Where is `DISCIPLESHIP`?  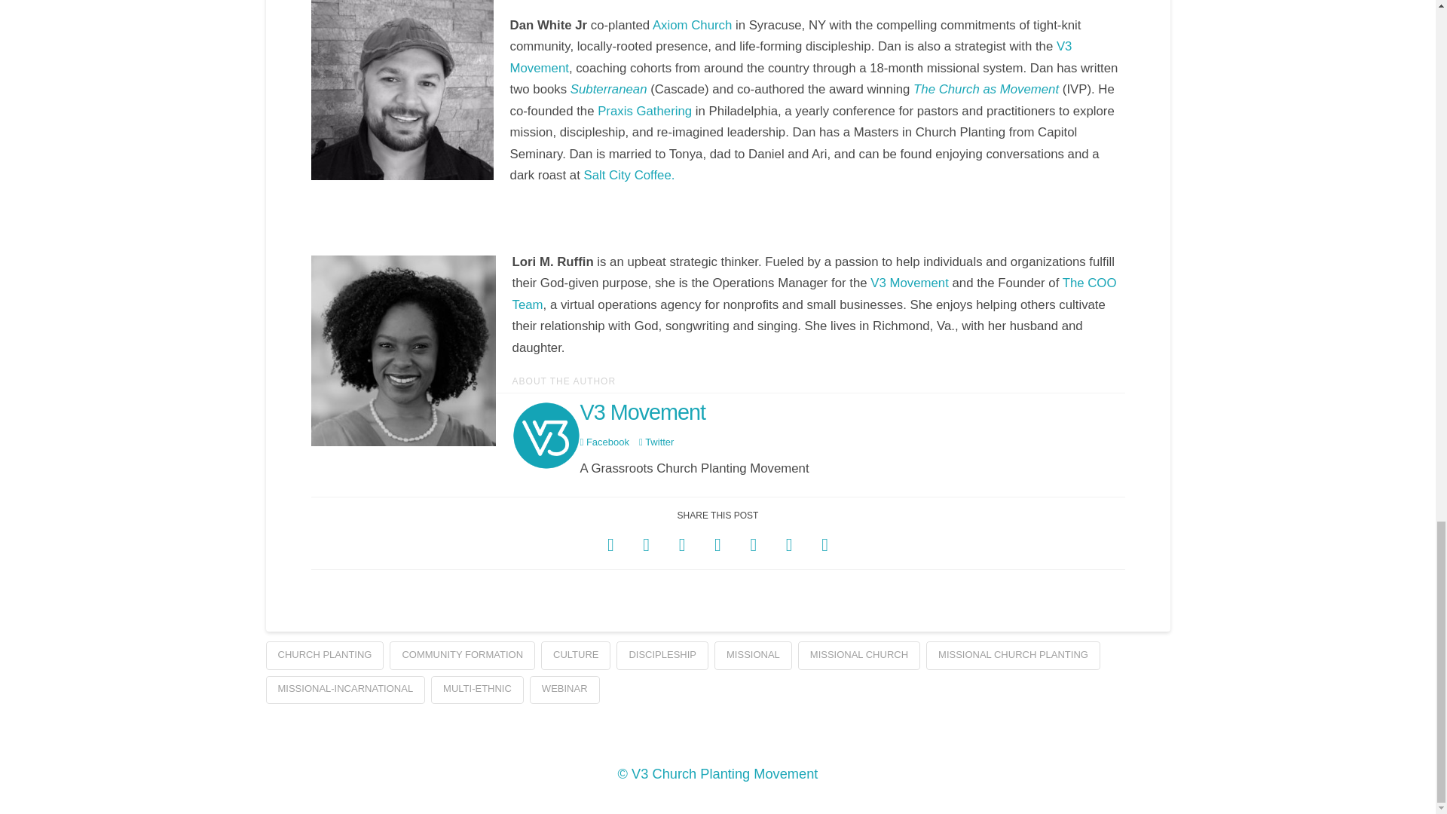
DISCIPLESHIP is located at coordinates (662, 656).